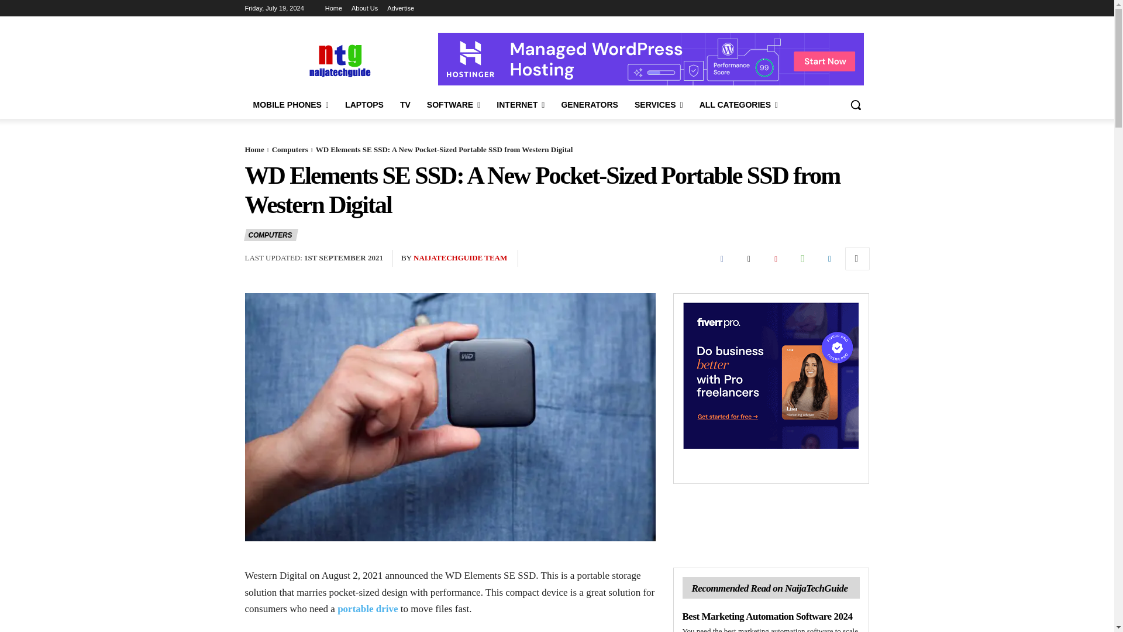  Describe the element at coordinates (401, 8) in the screenshot. I see `Advertise and Promote your Business on NaijaTechGuide NTG` at that location.